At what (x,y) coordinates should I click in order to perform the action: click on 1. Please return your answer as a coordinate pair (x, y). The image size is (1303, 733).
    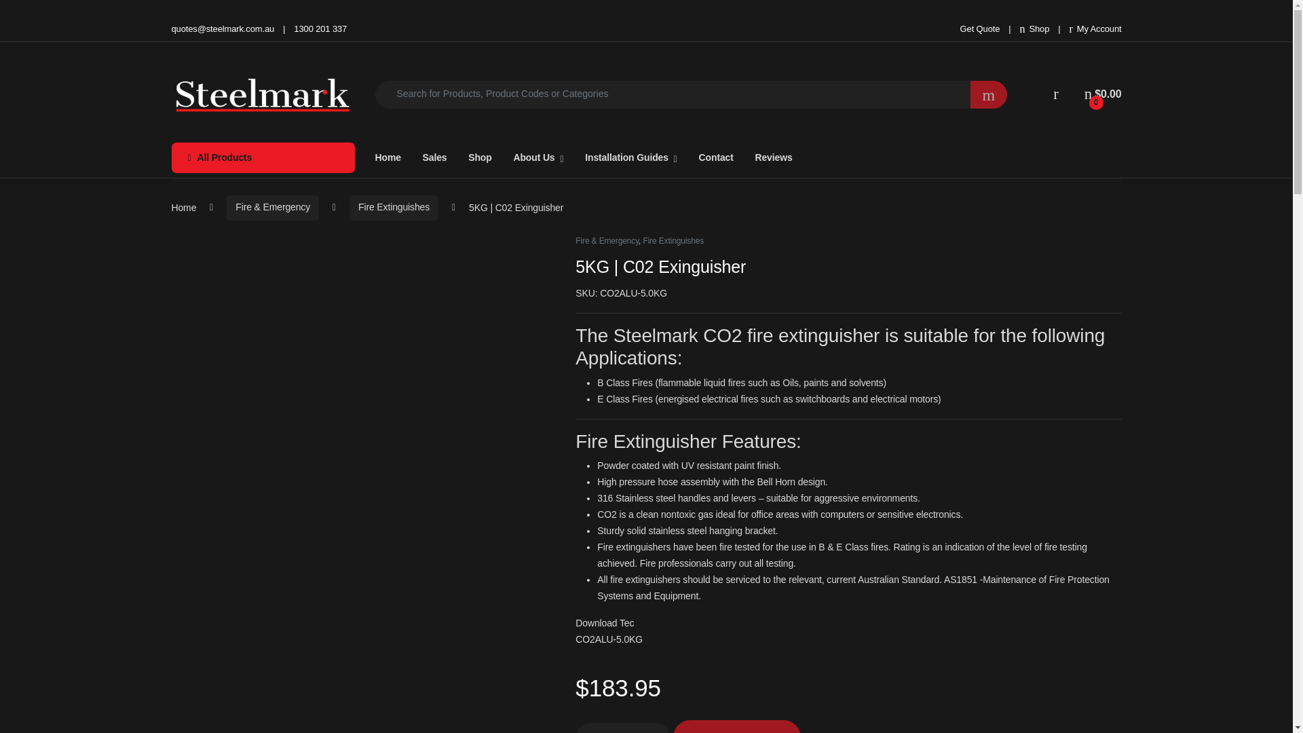
    Looking at the image, I should click on (623, 728).